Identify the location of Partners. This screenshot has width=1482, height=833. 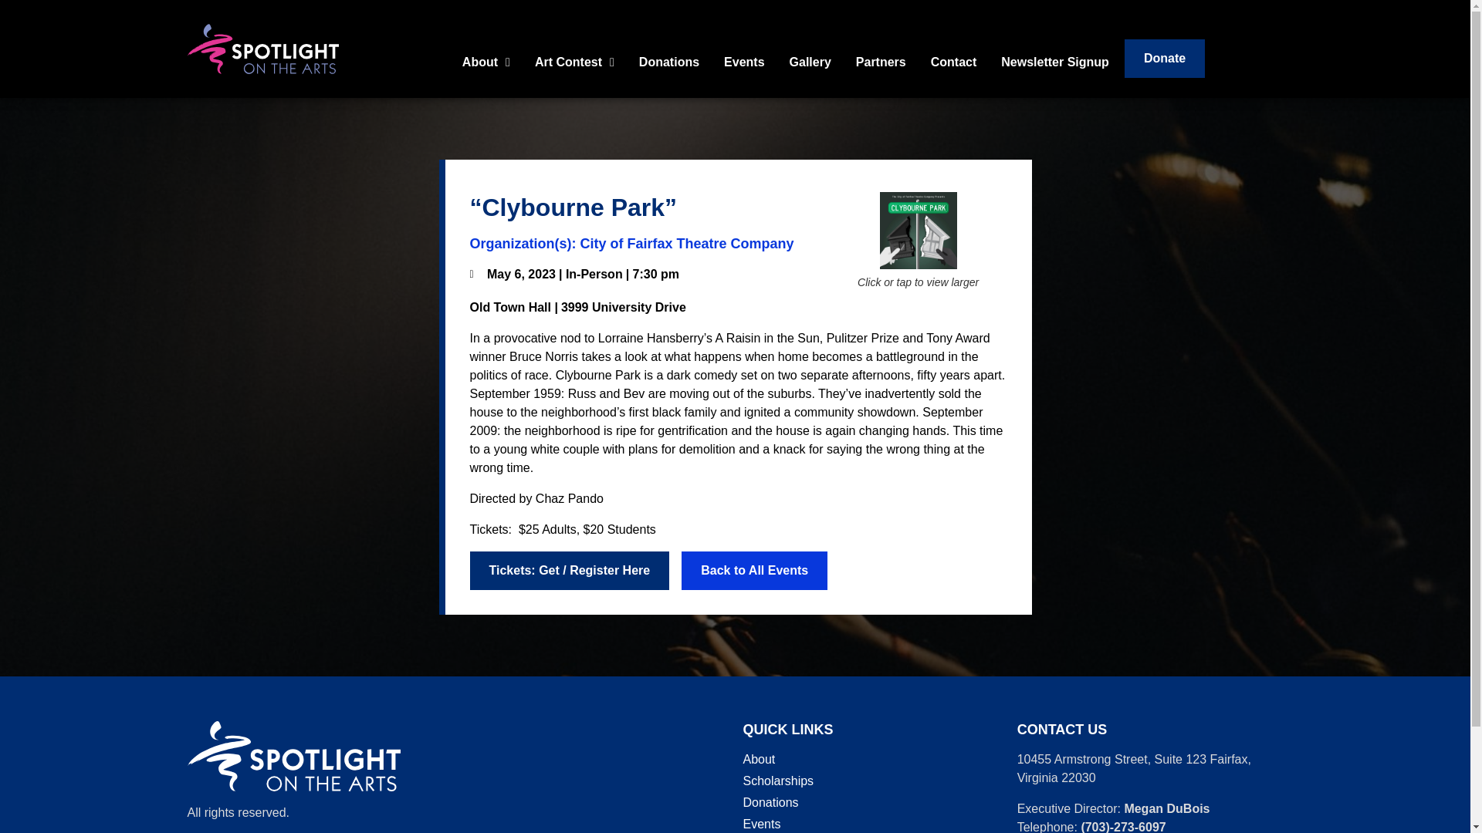
(881, 62).